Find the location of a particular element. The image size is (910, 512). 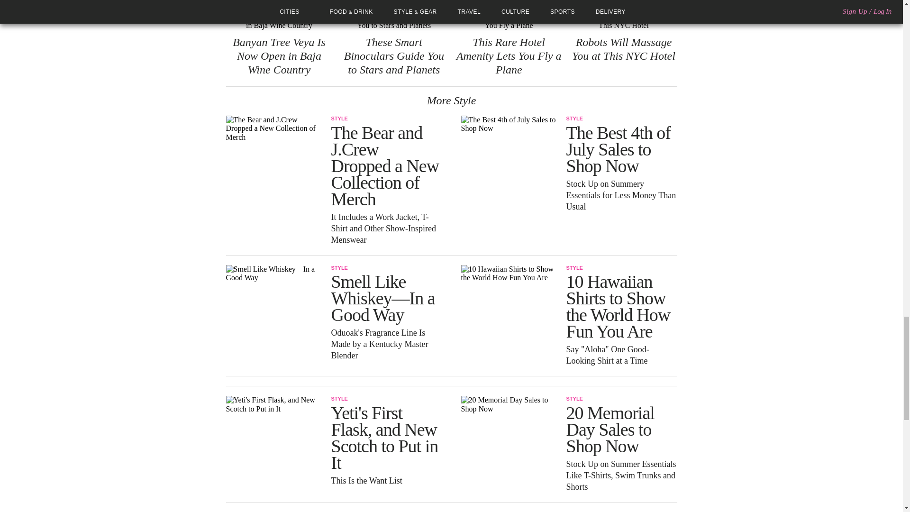

Banyan Tree Veya Is Now Open in Baja Wine Country is located at coordinates (279, 55).